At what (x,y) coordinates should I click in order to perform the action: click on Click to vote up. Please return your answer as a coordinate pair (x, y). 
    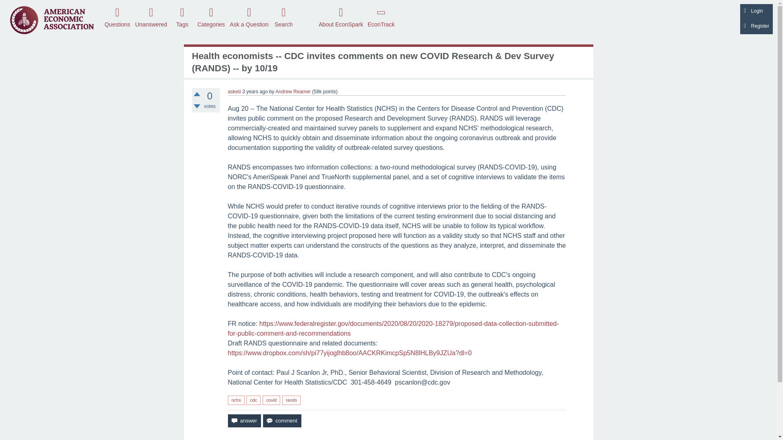
    Looking at the image, I should click on (197, 94).